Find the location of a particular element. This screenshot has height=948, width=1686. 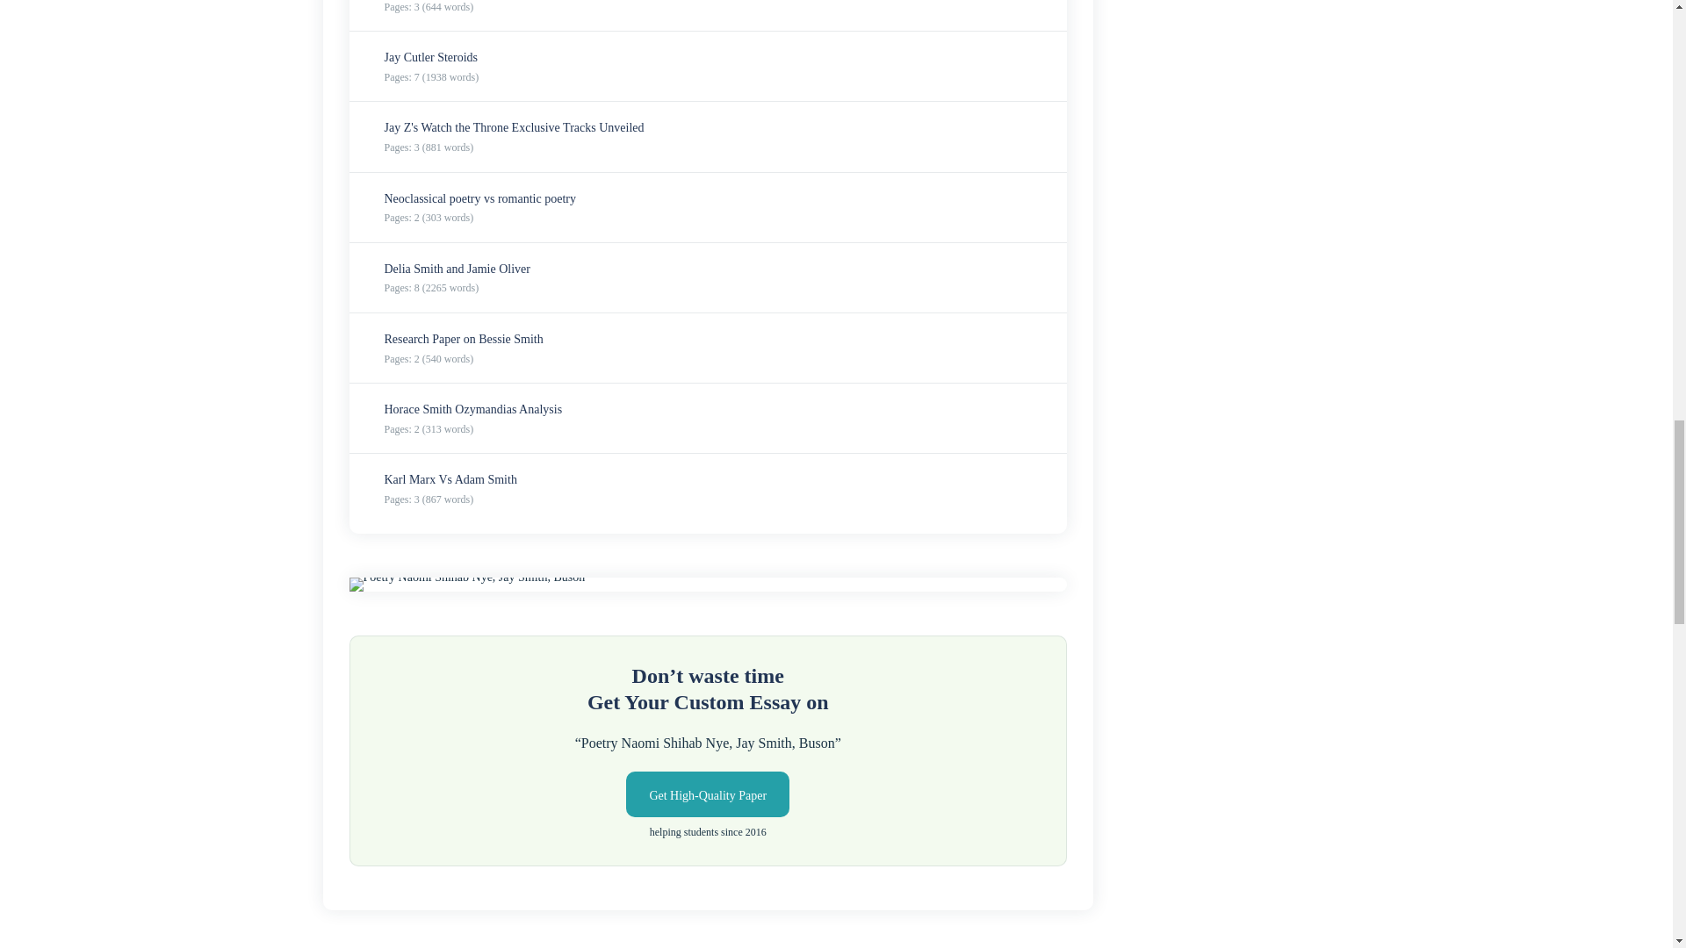

Get High-Quality Paper is located at coordinates (707, 794).